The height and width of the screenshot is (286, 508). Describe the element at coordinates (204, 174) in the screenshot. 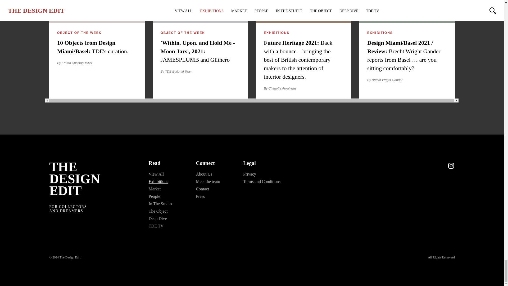

I see `About Us` at that location.